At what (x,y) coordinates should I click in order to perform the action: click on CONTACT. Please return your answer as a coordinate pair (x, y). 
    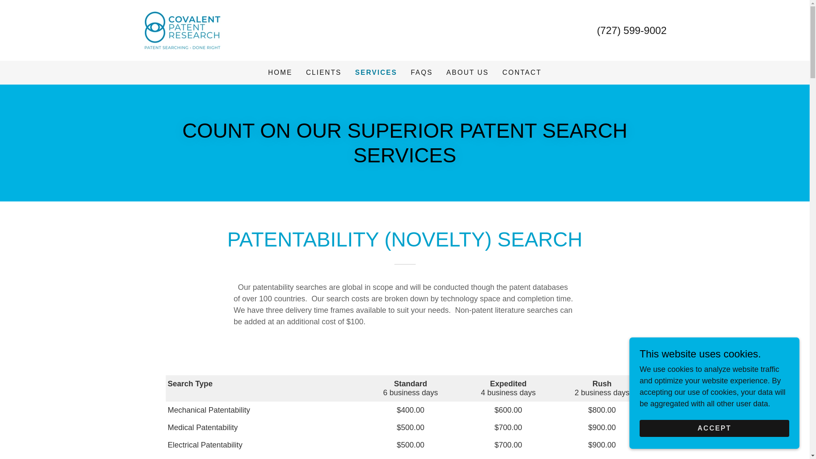
    Looking at the image, I should click on (522, 73).